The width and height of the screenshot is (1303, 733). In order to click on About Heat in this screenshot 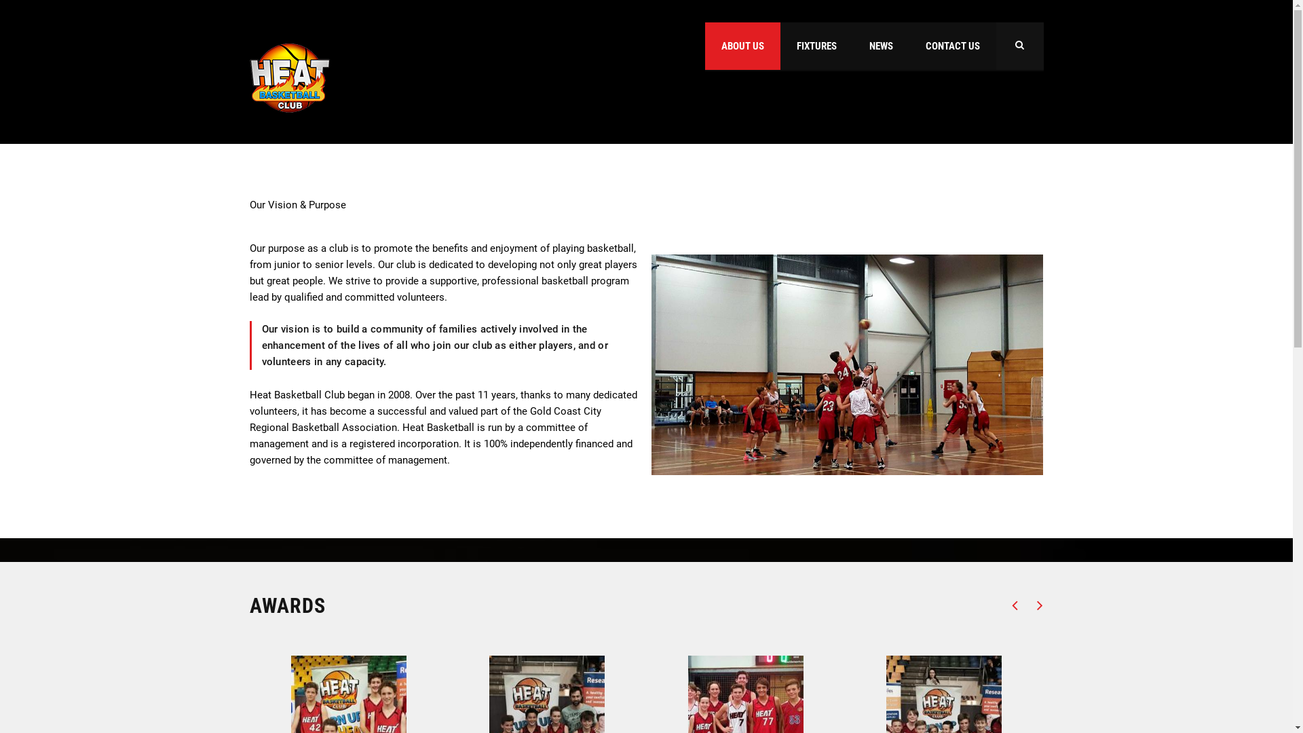, I will do `click(783, 555)`.